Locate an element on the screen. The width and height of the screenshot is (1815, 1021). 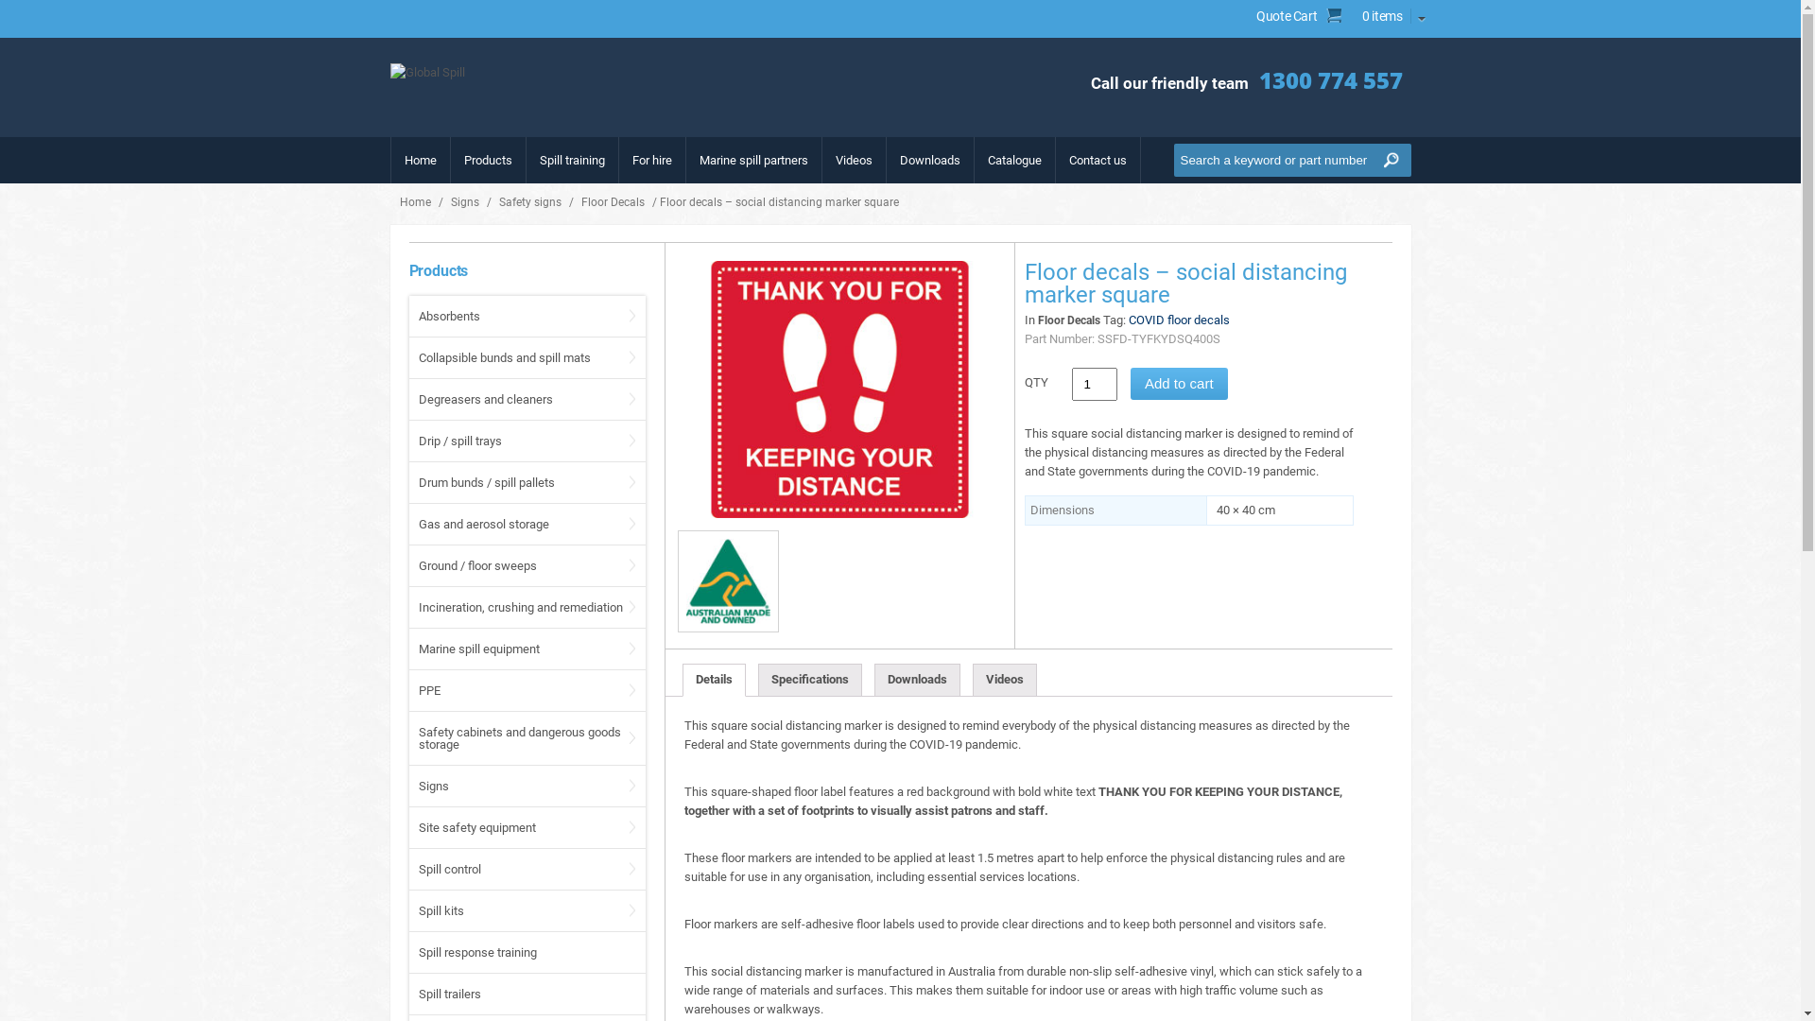
Marine spill partners is located at coordinates (754, 161).